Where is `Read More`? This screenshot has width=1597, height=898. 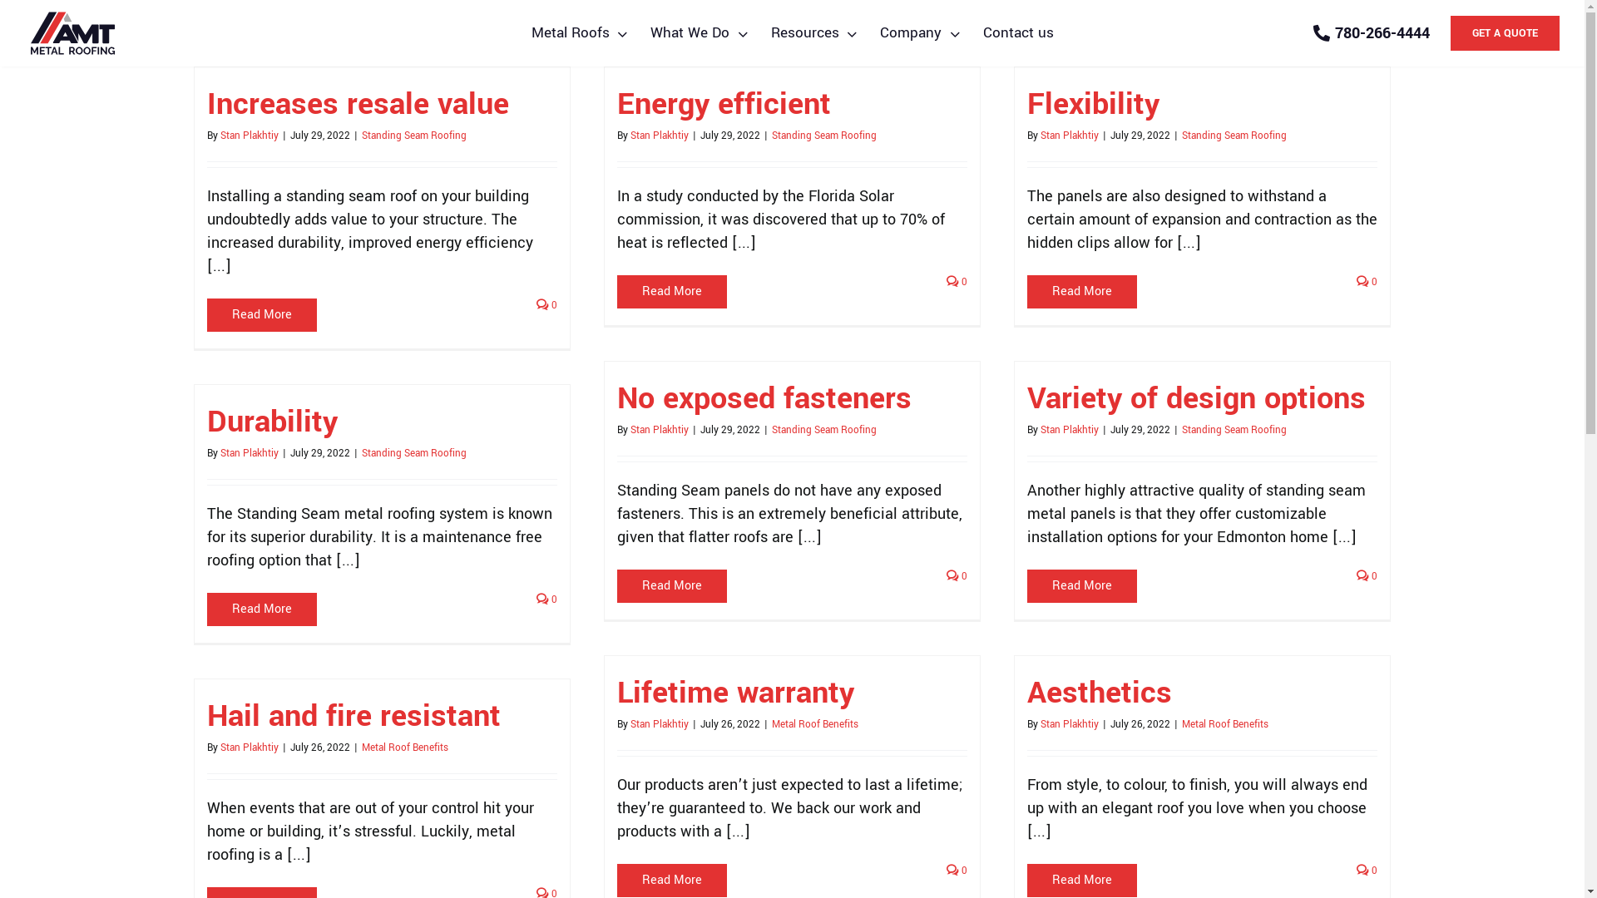 Read More is located at coordinates (261, 609).